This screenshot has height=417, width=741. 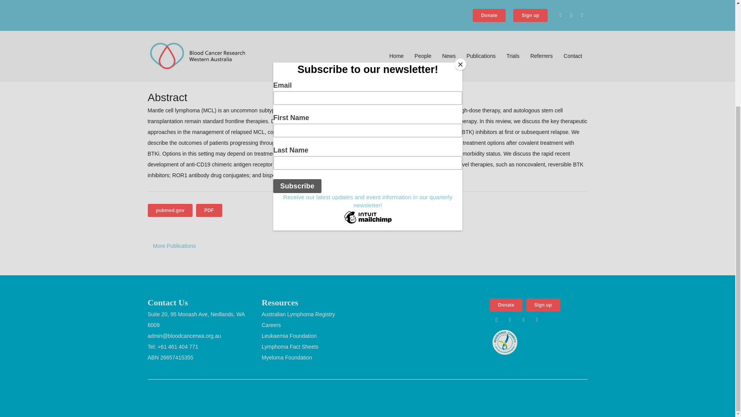 I want to click on Chan Y Cheah, so click(x=200, y=17).